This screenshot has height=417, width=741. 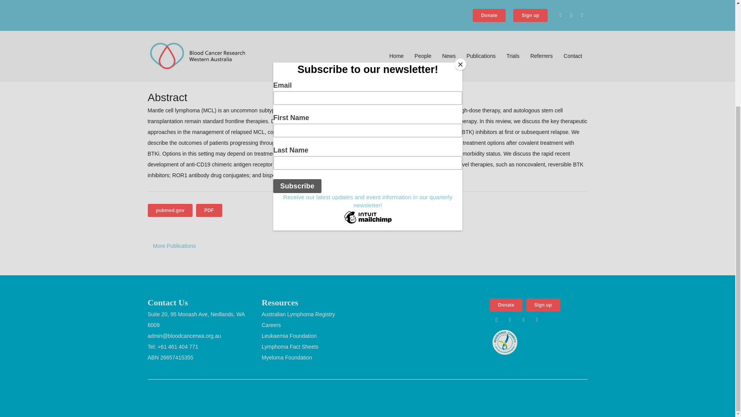 I want to click on Chan Y Cheah, so click(x=200, y=17).